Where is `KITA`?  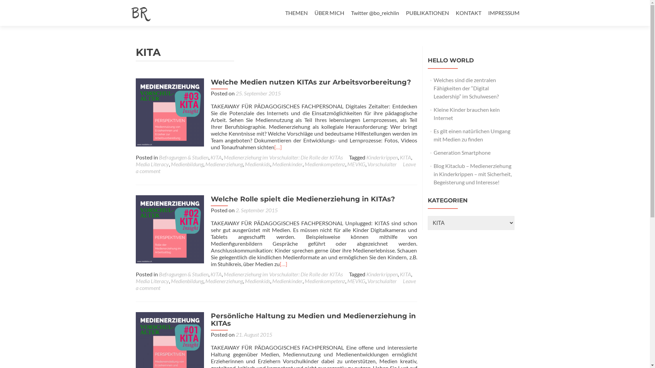 KITA is located at coordinates (405, 274).